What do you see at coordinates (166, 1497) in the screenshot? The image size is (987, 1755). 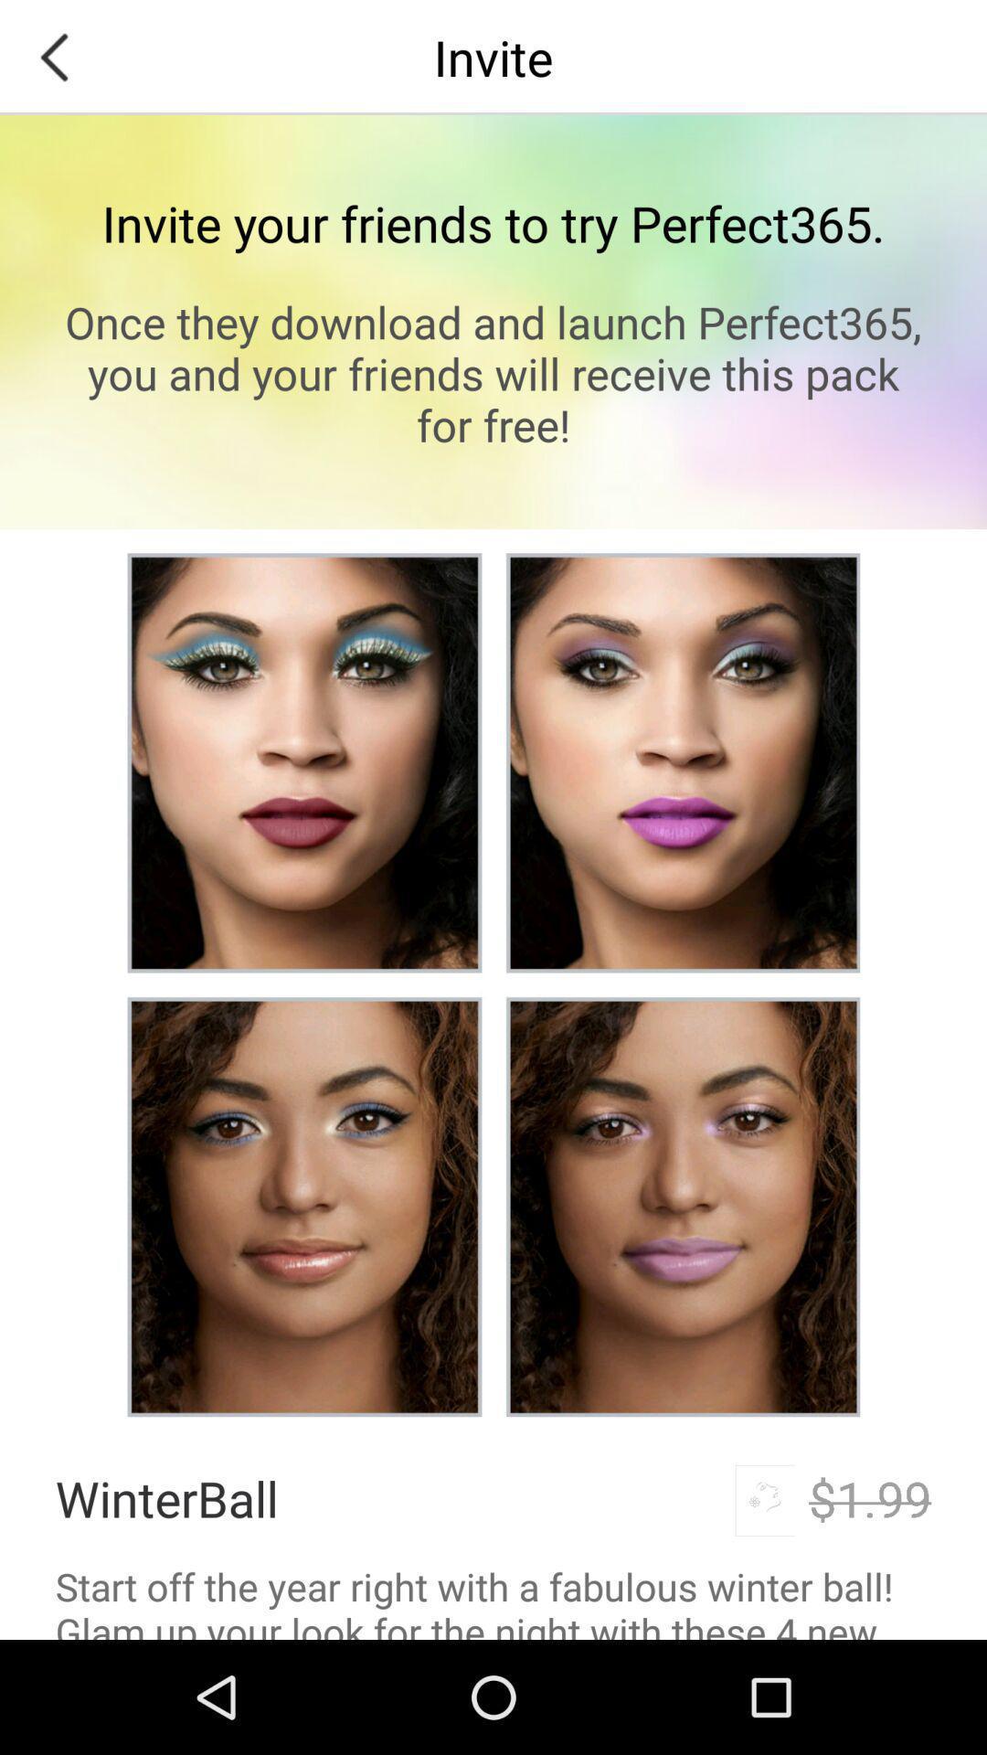 I see `tap the winterball` at bounding box center [166, 1497].